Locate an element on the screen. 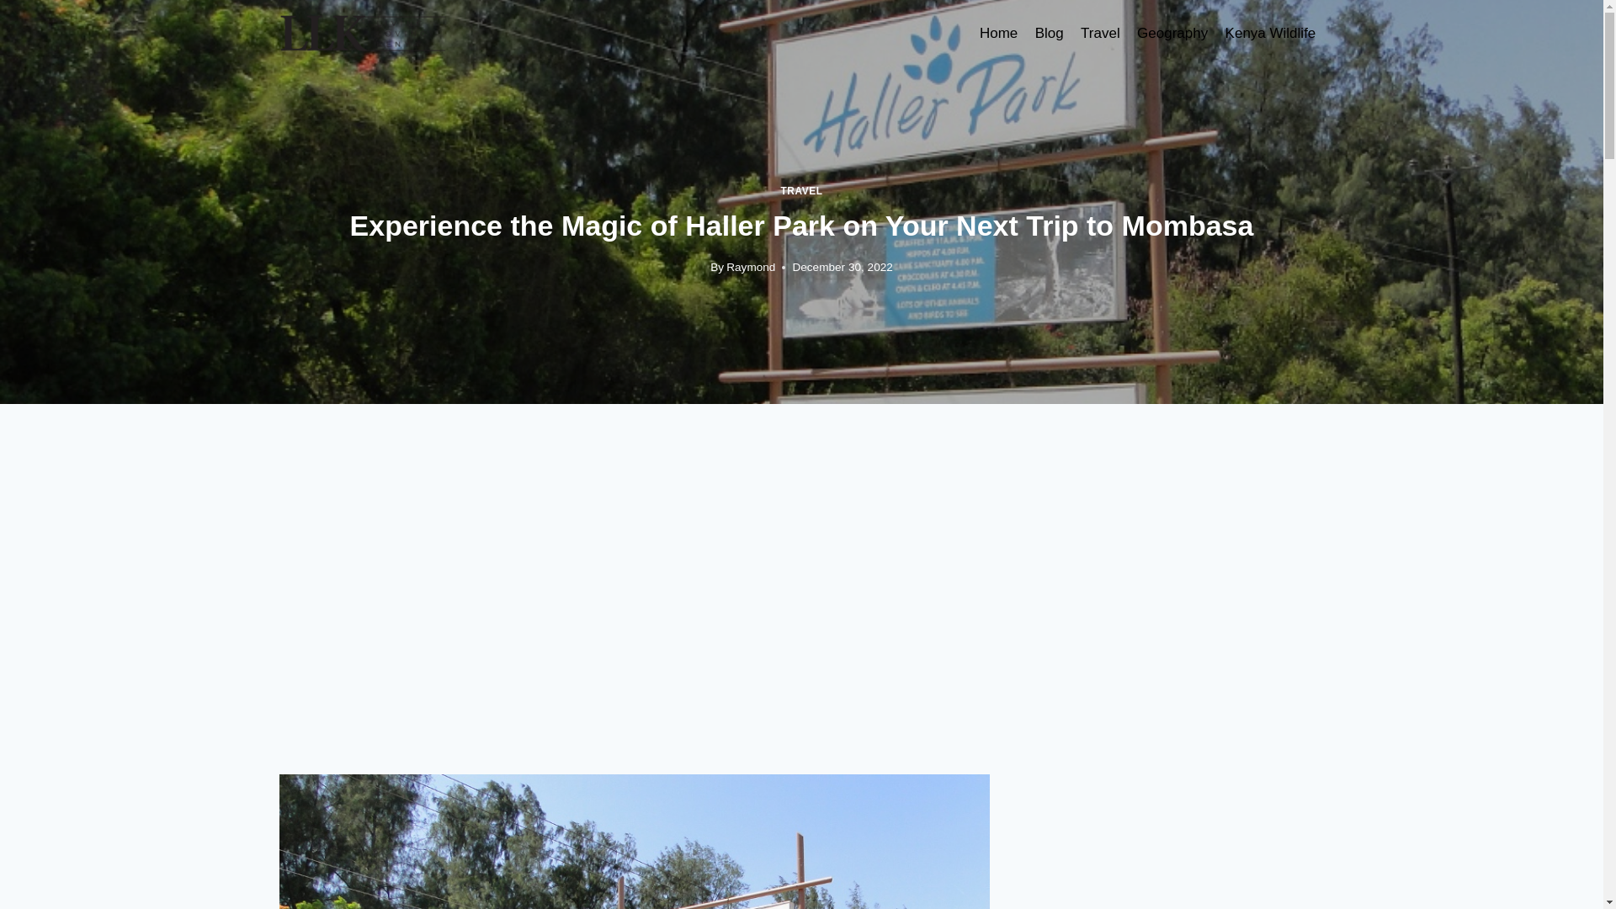 Image resolution: width=1616 pixels, height=909 pixels. Travel is located at coordinates (1100, 34).